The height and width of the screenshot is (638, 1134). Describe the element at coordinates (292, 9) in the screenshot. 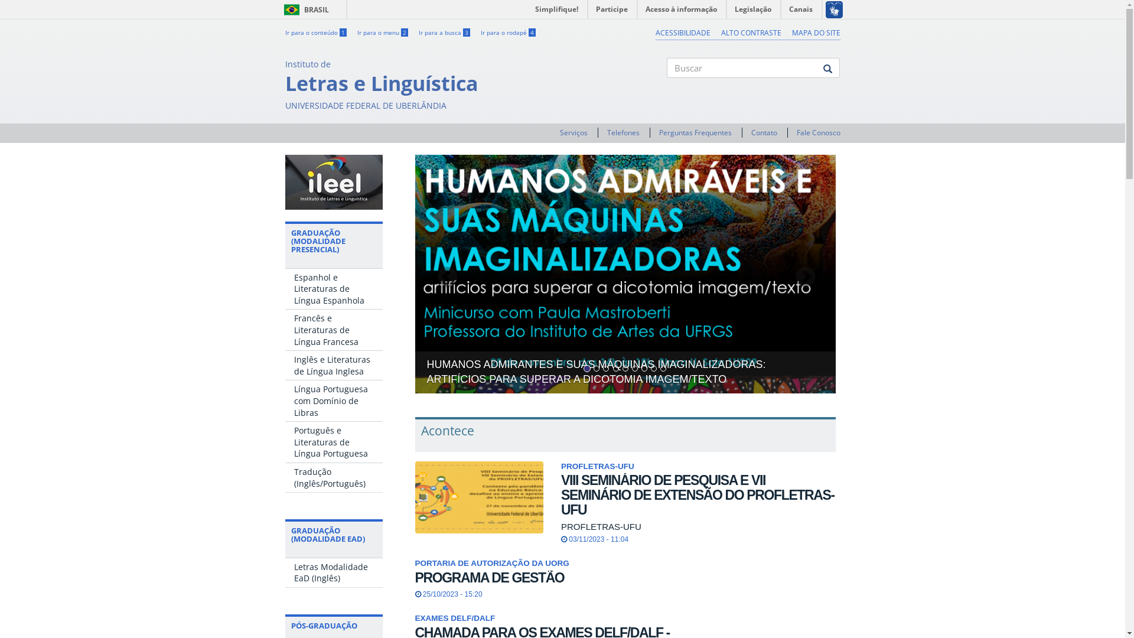

I see `BRASIL` at that location.